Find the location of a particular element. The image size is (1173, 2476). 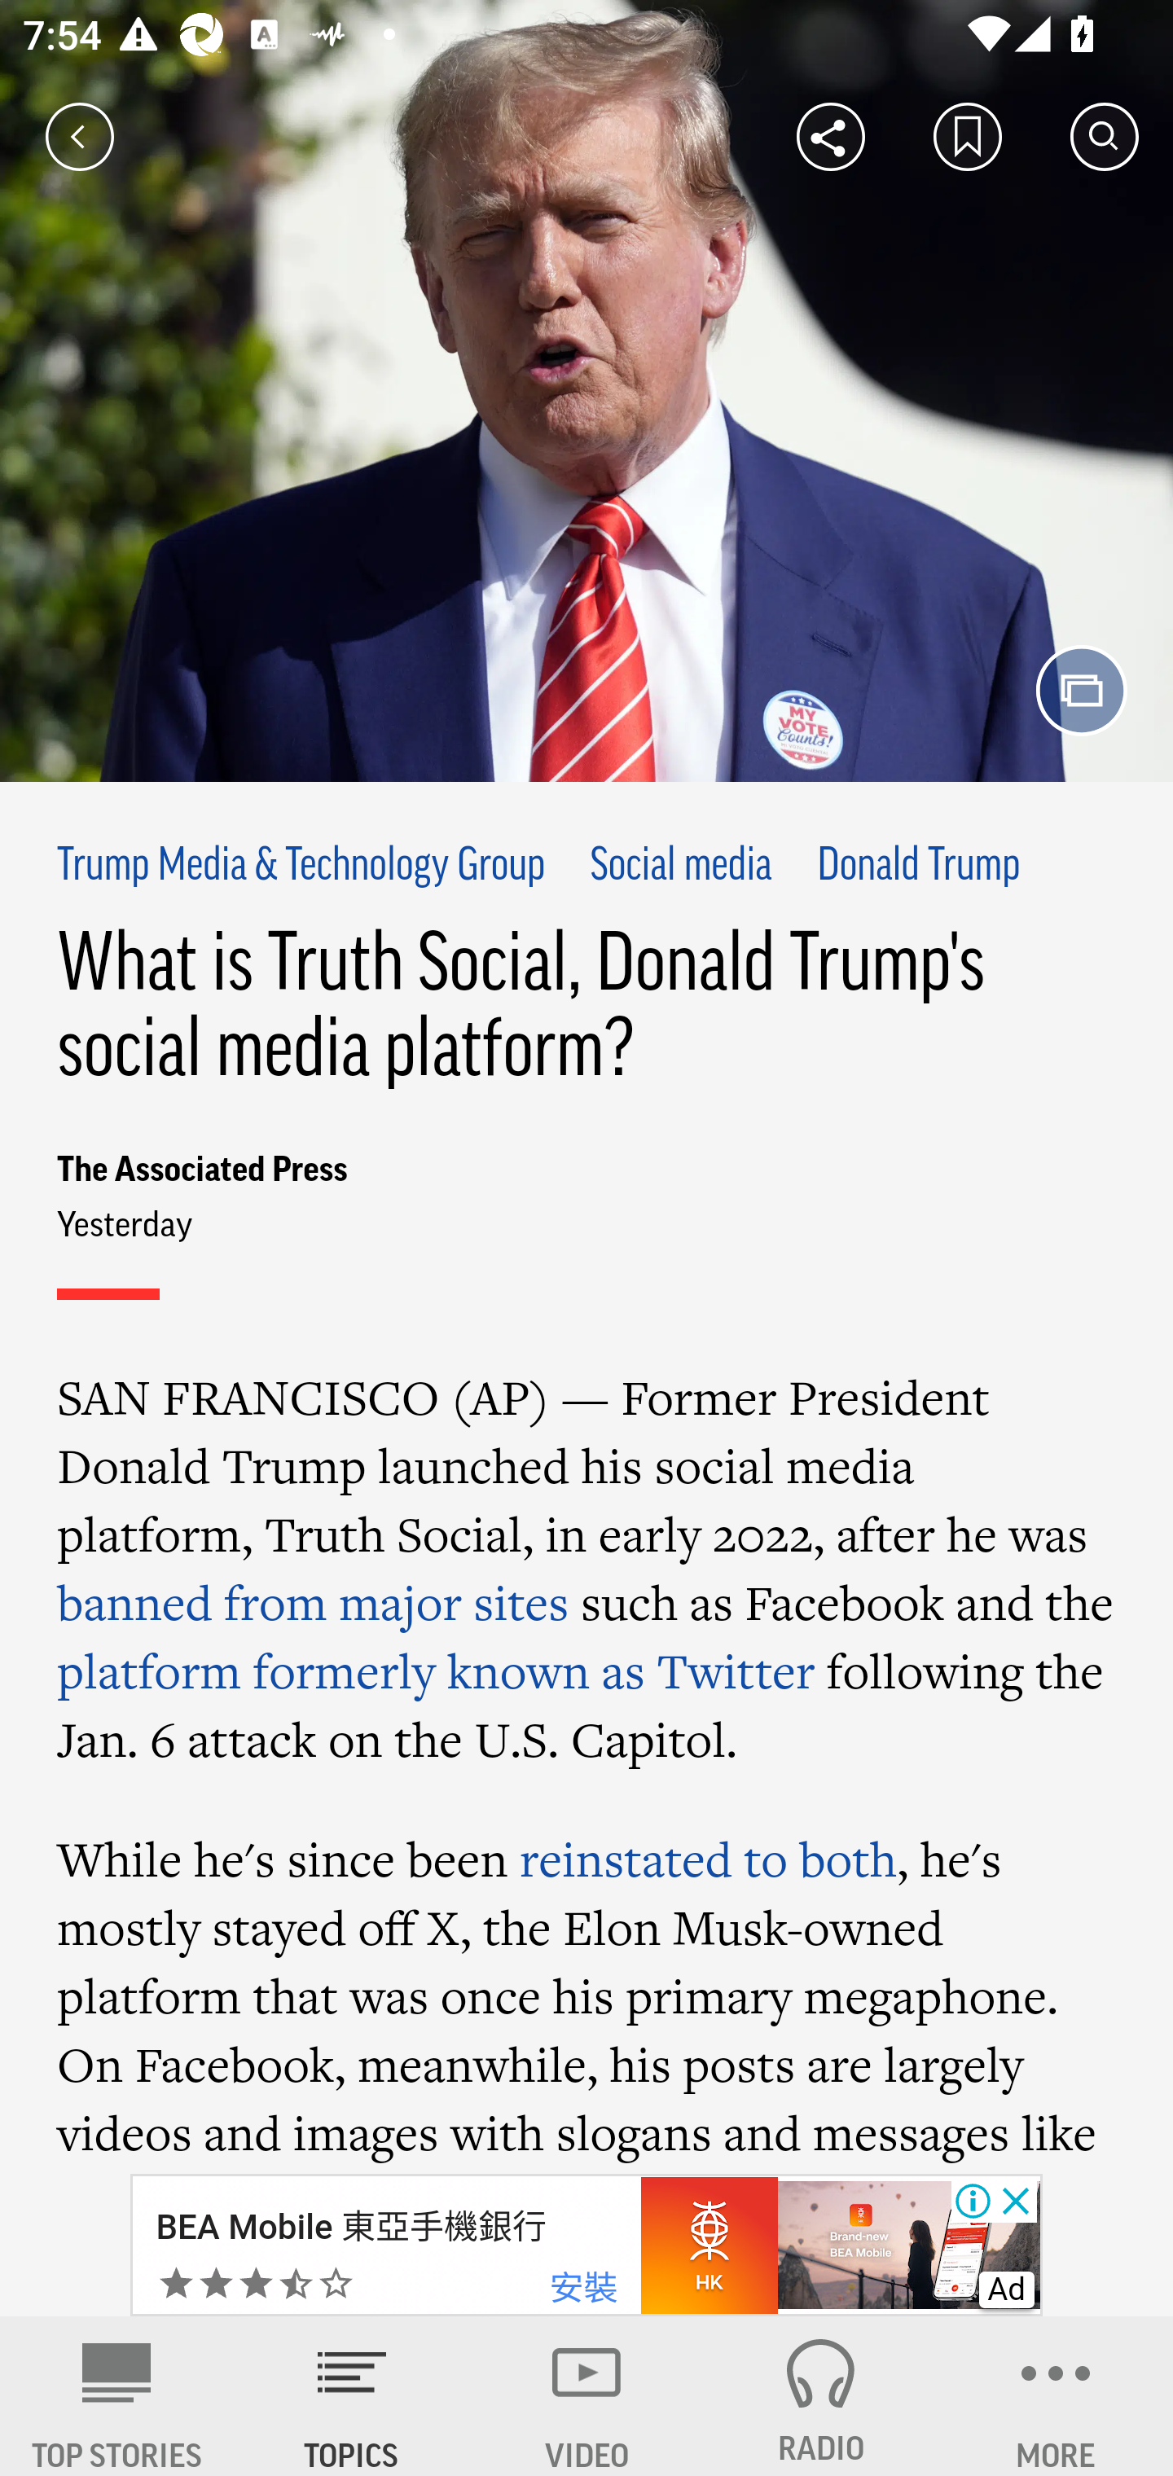

platform formerly known as Twitter is located at coordinates (436, 1671).